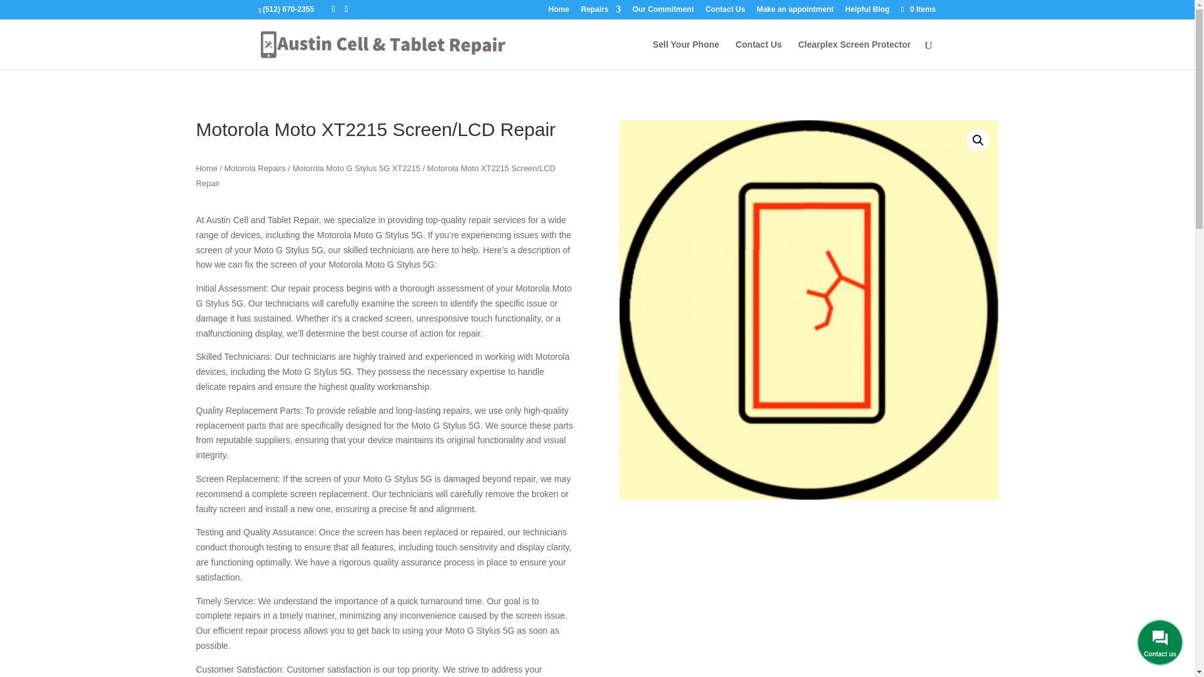 The width and height of the screenshot is (1204, 677). What do you see at coordinates (601, 12) in the screenshot?
I see `Repairs` at bounding box center [601, 12].